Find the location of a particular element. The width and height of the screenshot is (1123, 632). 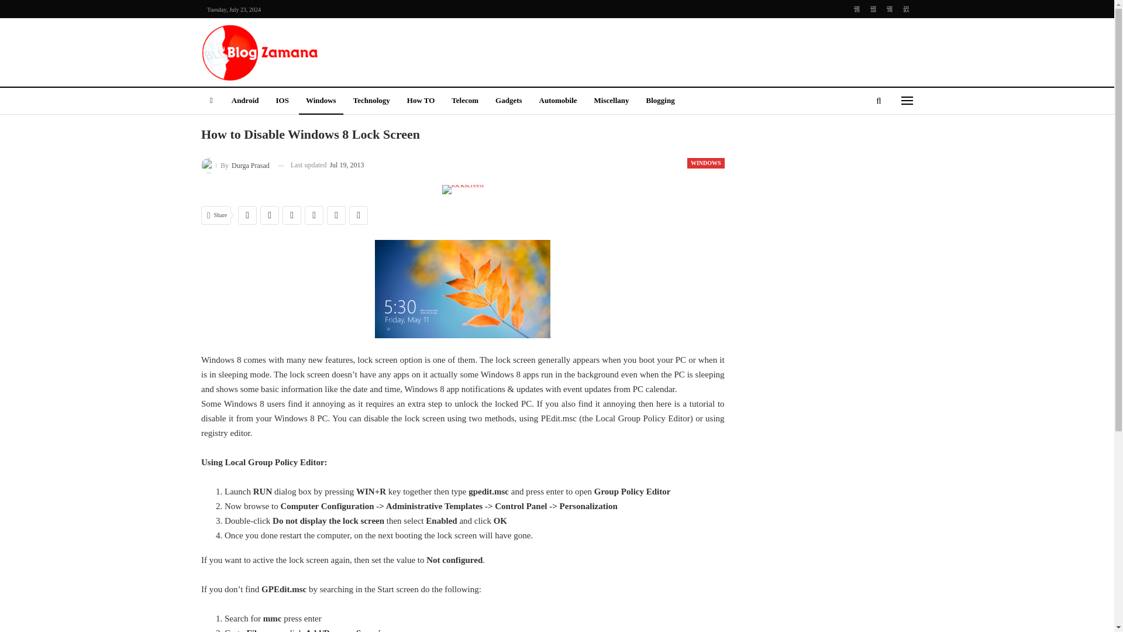

By Durga Prasad is located at coordinates (235, 165).